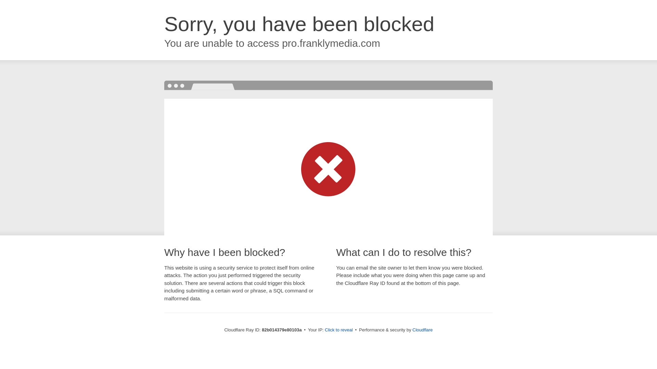 The image size is (657, 369). What do you see at coordinates (339, 330) in the screenshot?
I see `Click to reveal` at bounding box center [339, 330].